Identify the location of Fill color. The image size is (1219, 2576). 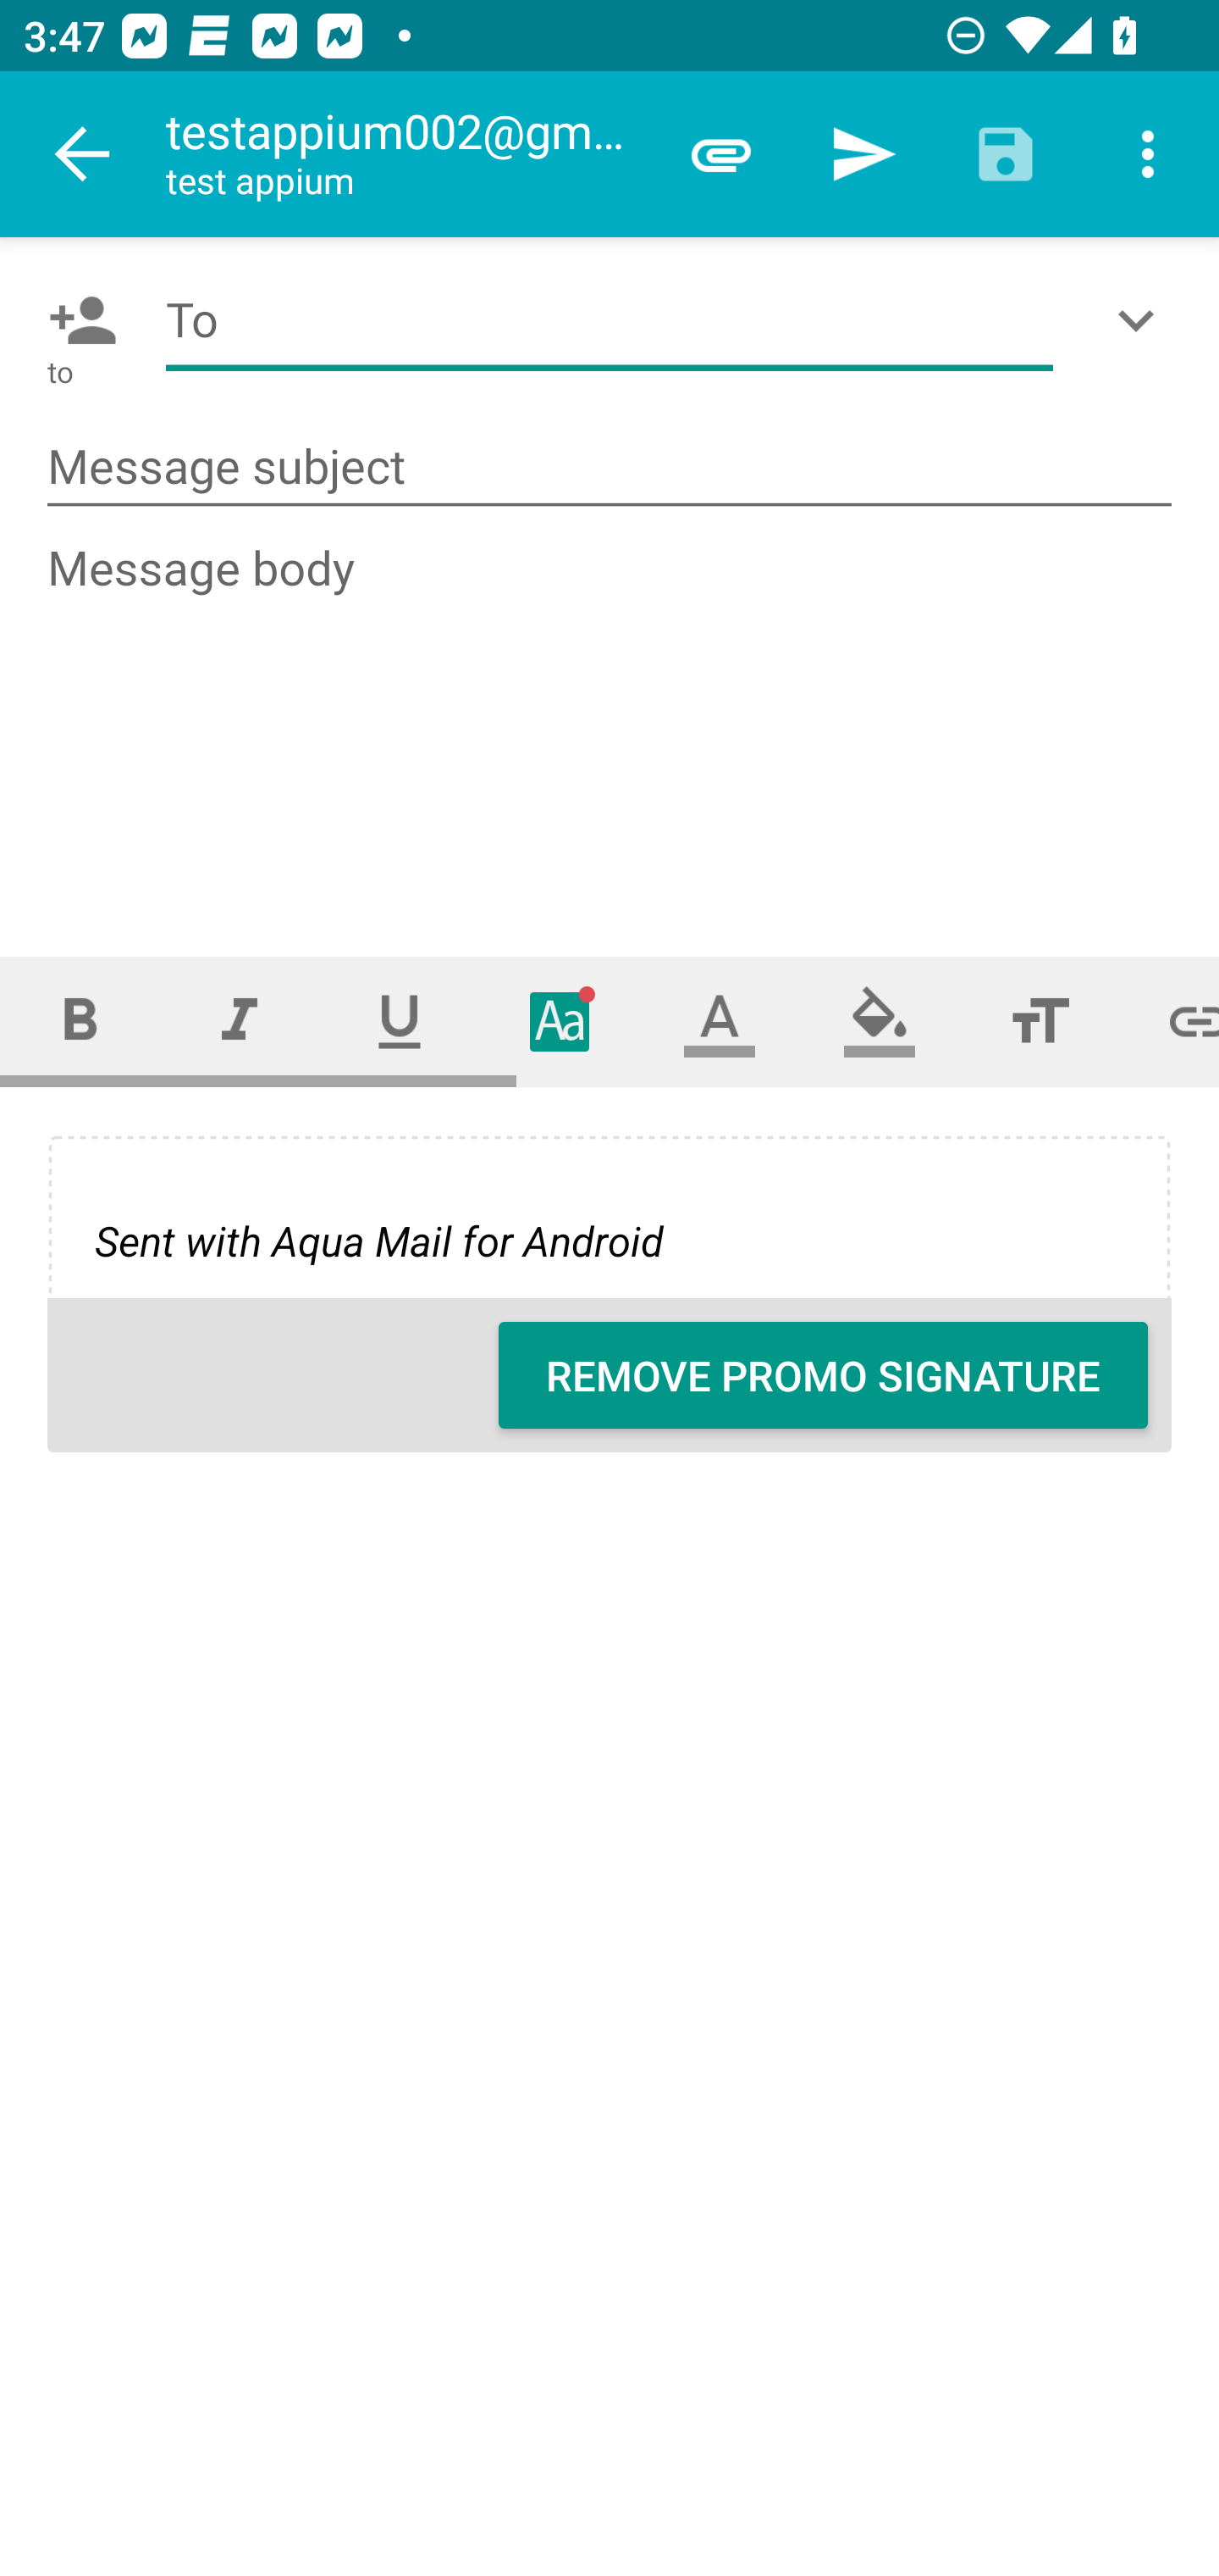
(880, 1020).